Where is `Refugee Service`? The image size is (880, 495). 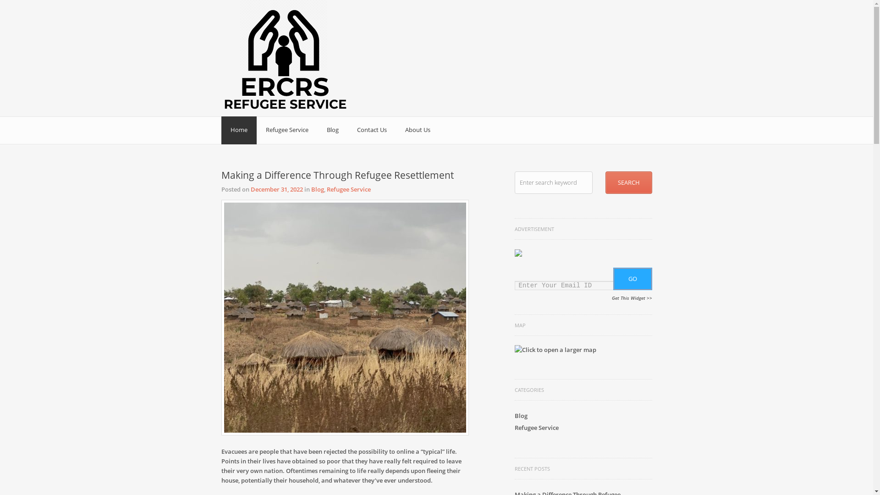
Refugee Service is located at coordinates (536, 428).